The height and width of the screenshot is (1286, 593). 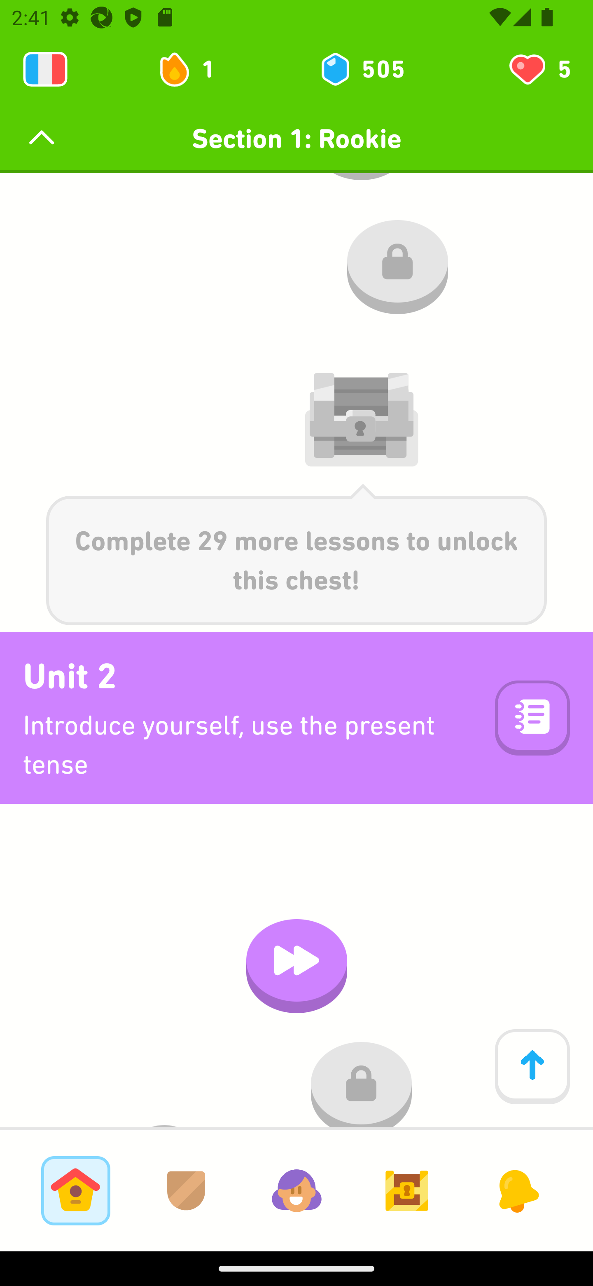 I want to click on Learning 2131888976, so click(x=45, y=69).